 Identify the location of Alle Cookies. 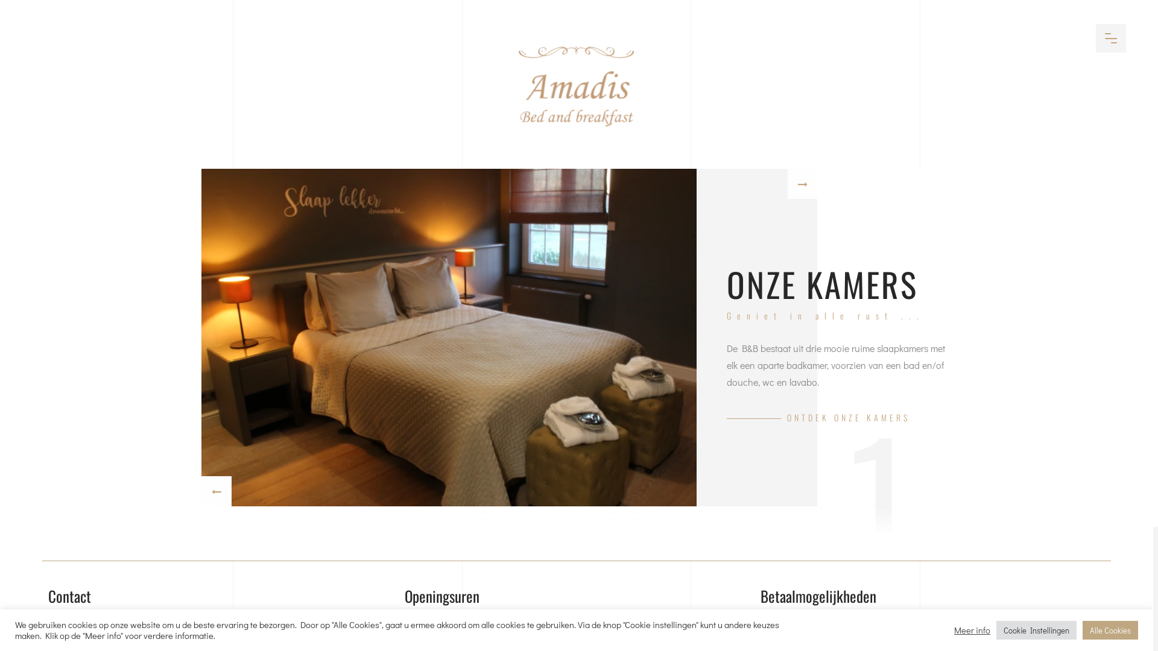
(1110, 631).